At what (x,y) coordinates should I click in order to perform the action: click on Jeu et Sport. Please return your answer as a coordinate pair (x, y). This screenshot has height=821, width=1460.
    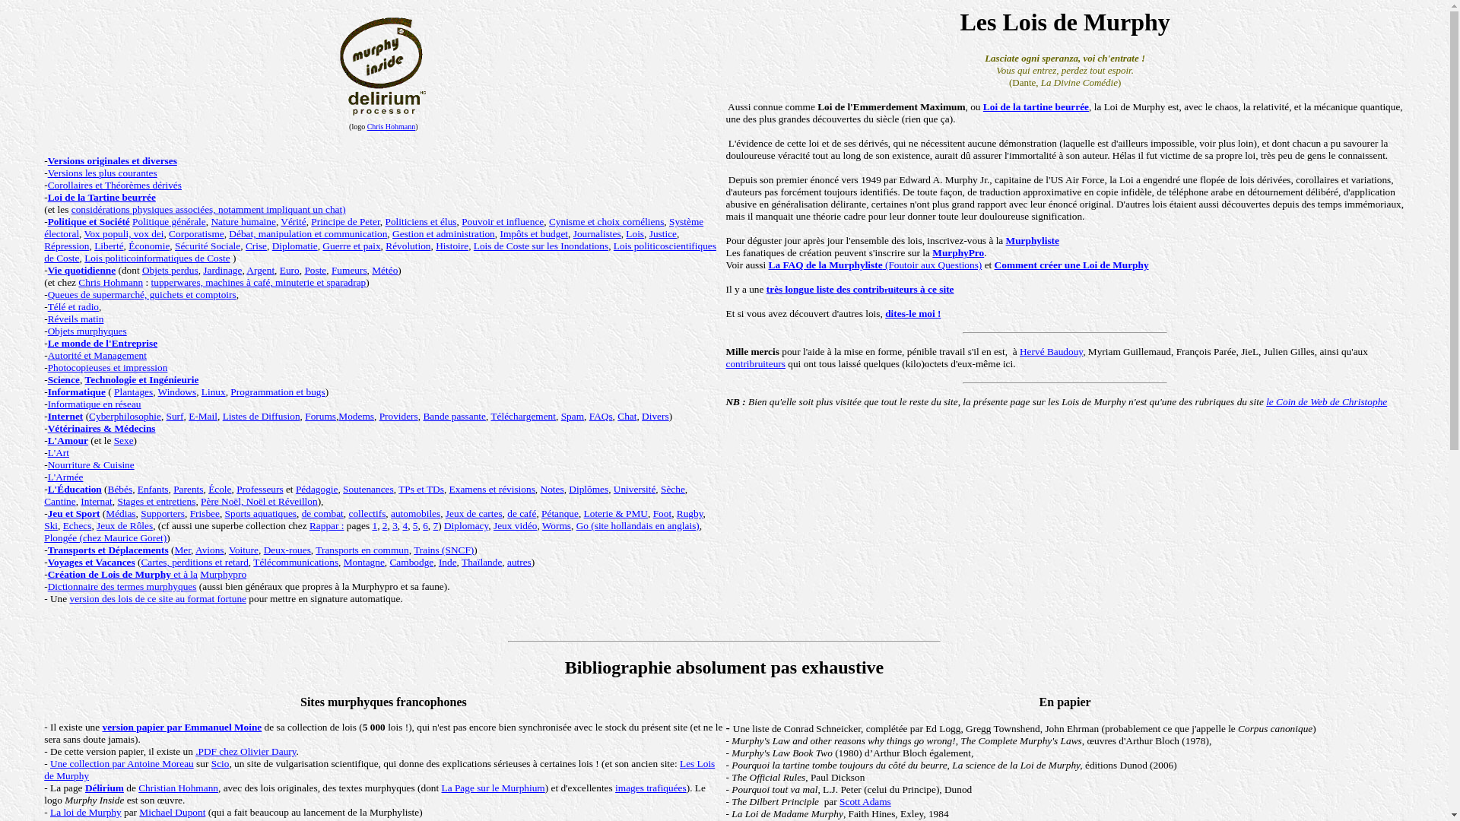
    Looking at the image, I should click on (75, 514).